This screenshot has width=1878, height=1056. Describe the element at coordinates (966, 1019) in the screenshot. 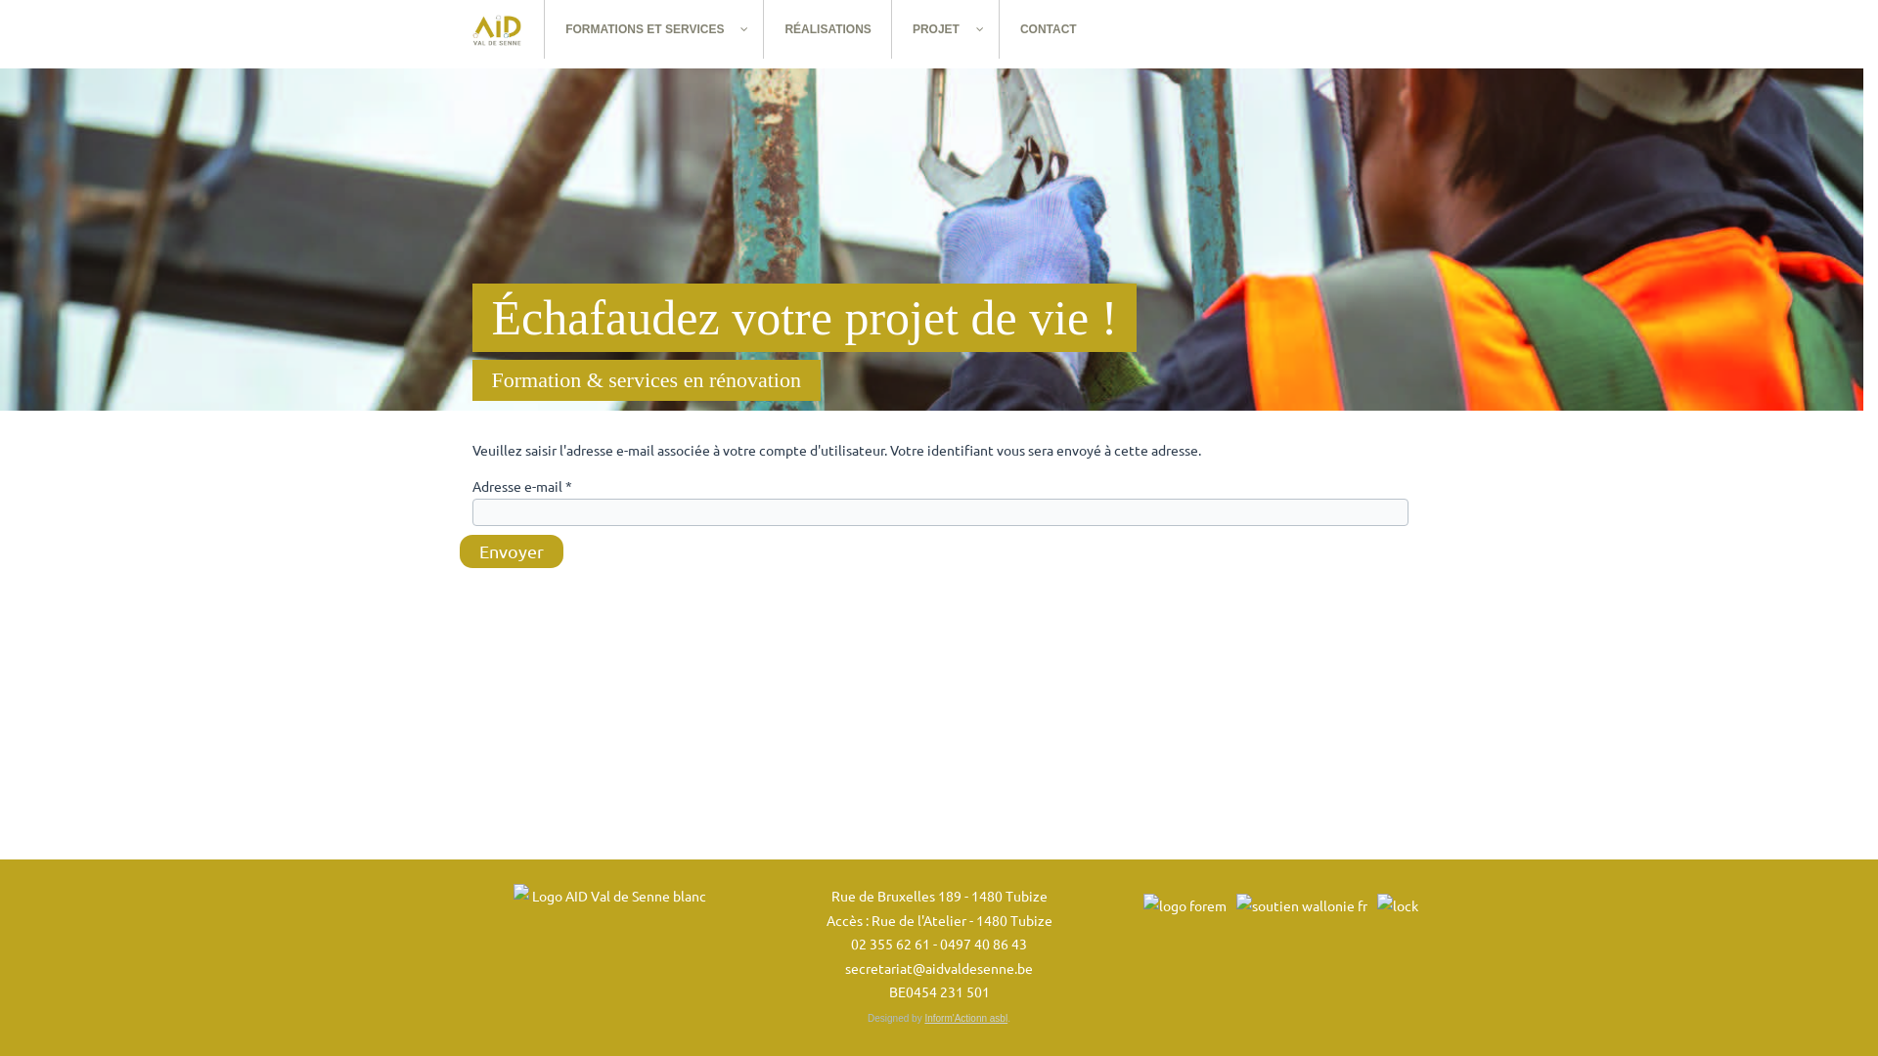

I see `Inform'Actionn asbl` at that location.